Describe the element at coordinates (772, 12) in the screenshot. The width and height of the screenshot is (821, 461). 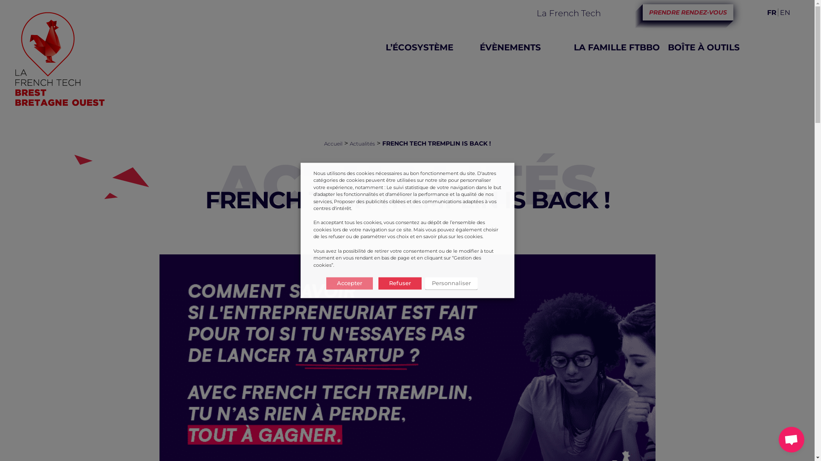
I see `FR` at that location.